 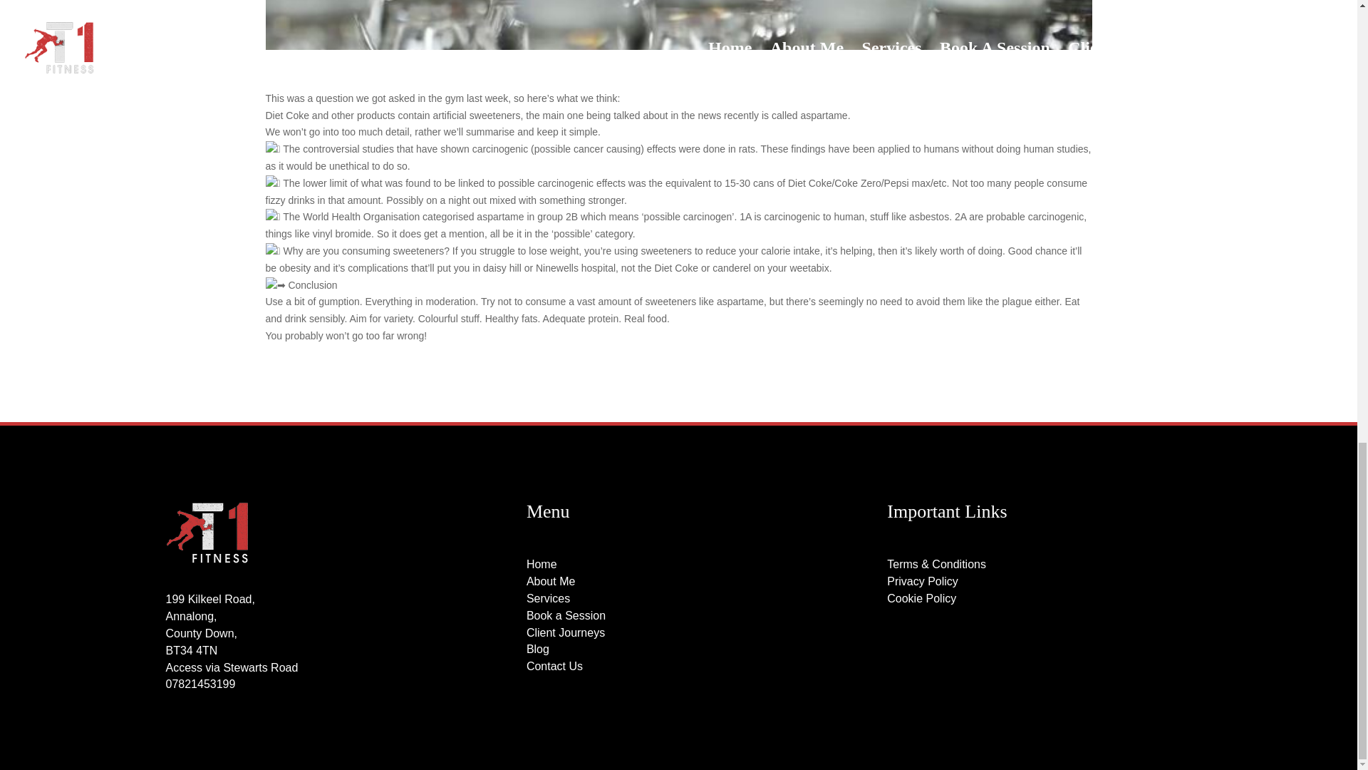 What do you see at coordinates (541, 565) in the screenshot?
I see `Home` at bounding box center [541, 565].